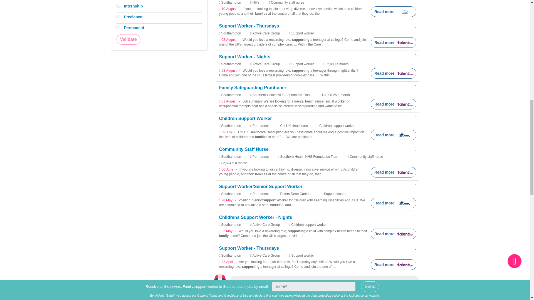 Image resolution: width=534 pixels, height=300 pixels. Describe the element at coordinates (118, 27) in the screenshot. I see `Permanent` at that location.